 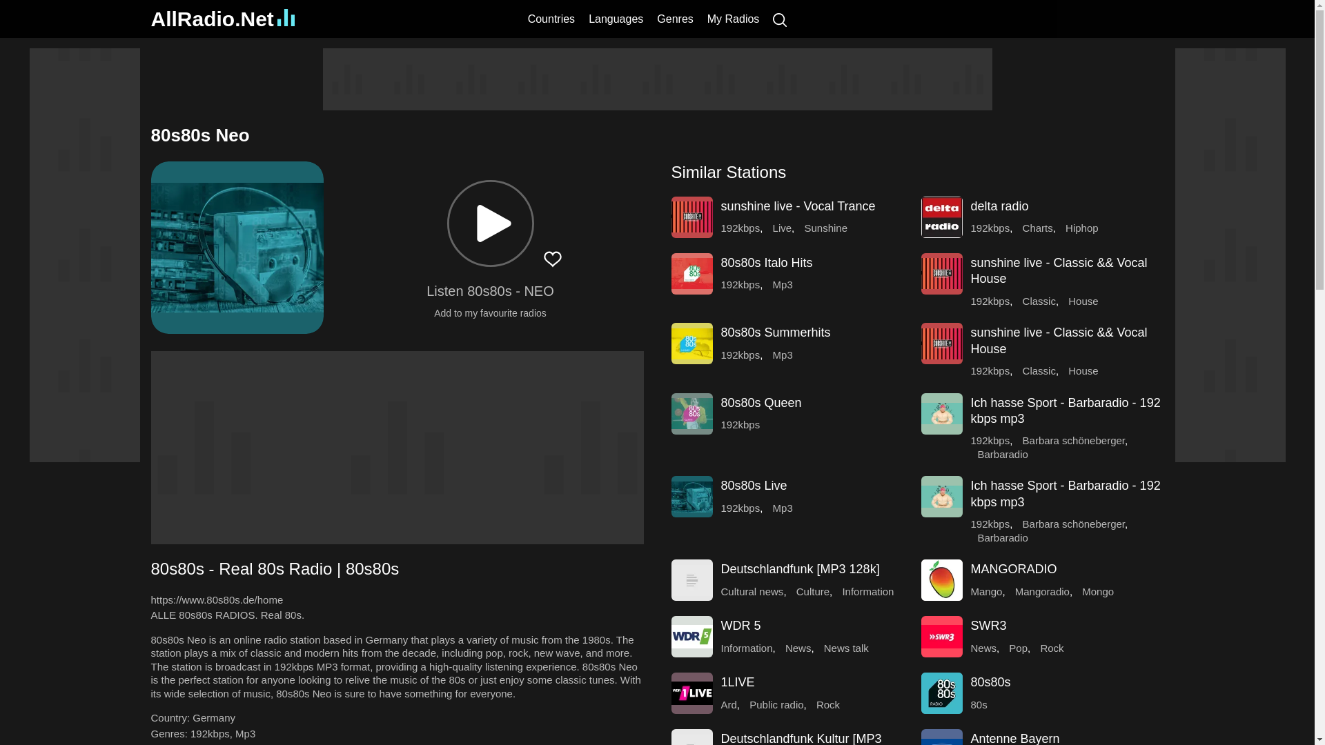 I want to click on Charts, so click(x=1038, y=228).